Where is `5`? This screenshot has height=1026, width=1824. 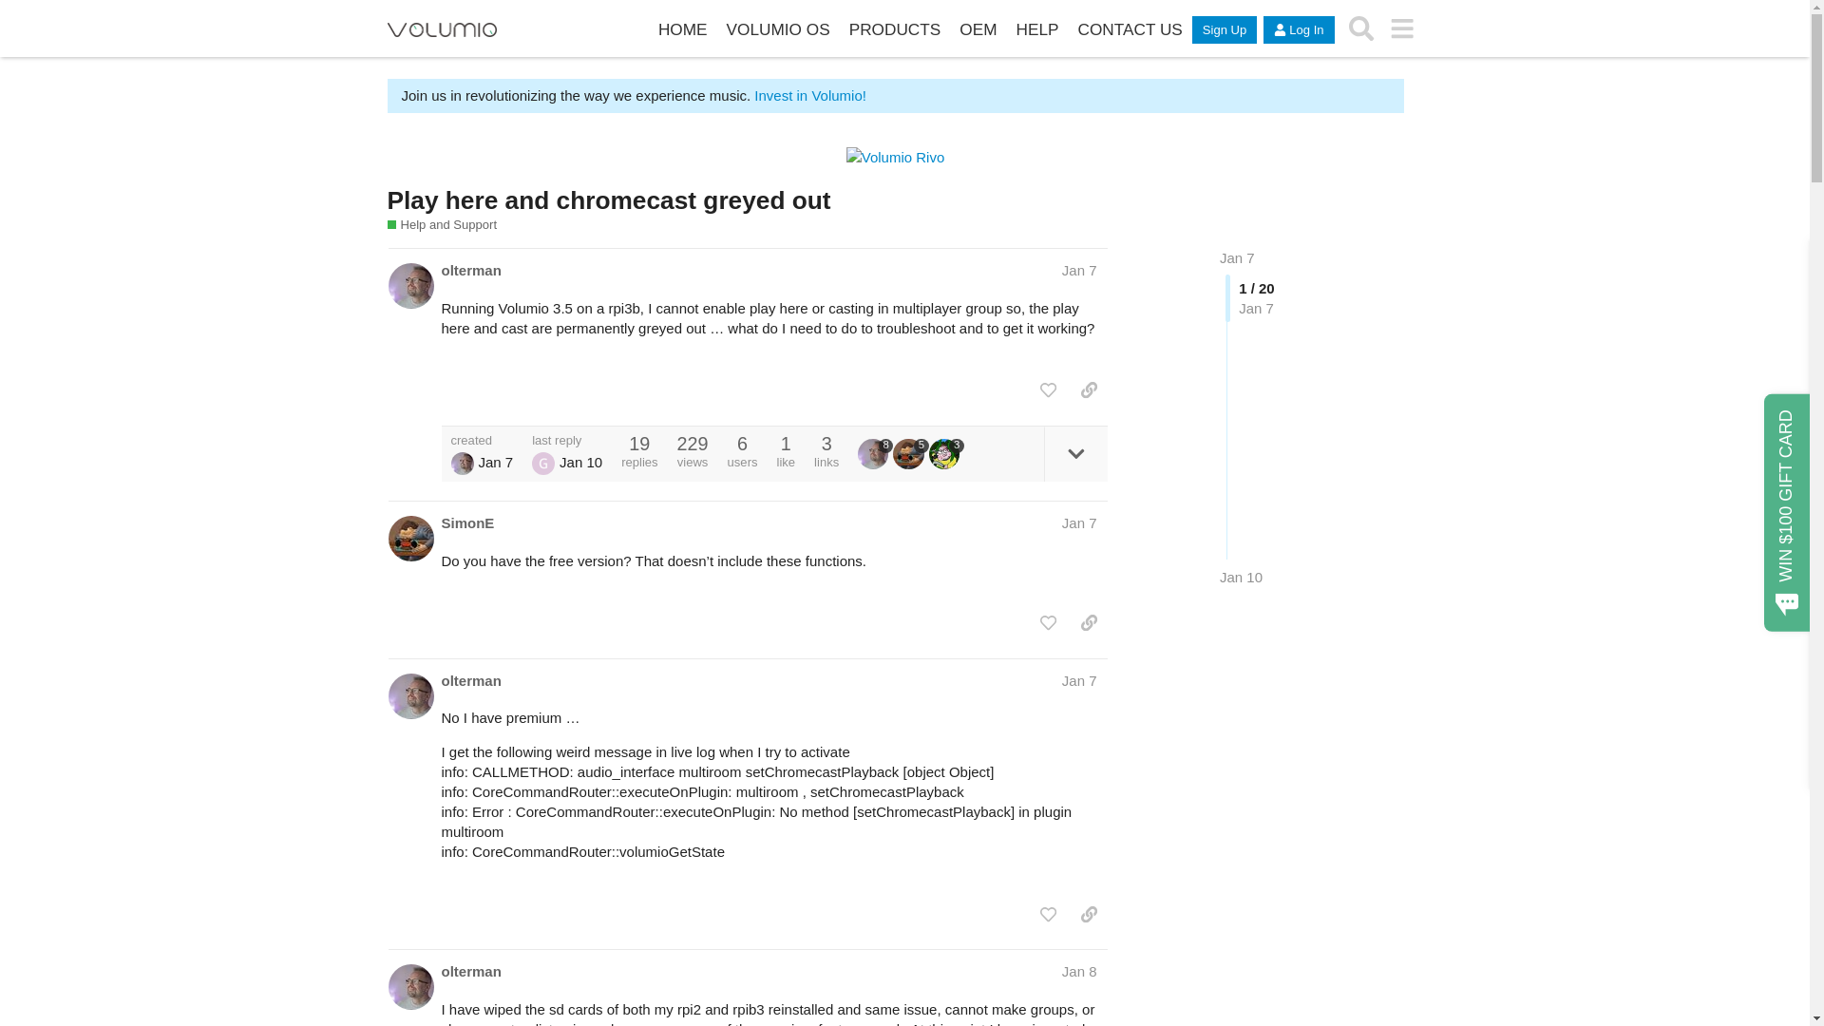 5 is located at coordinates (910, 454).